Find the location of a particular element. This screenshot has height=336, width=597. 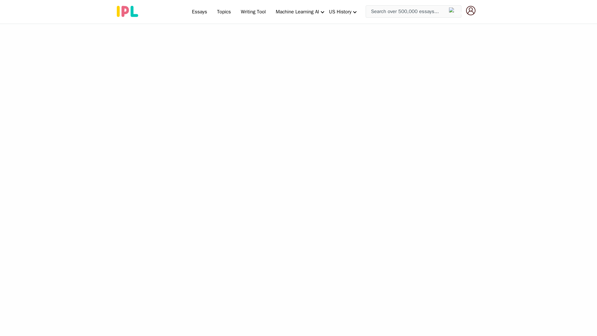

Machine Learning AI is located at coordinates (297, 12).